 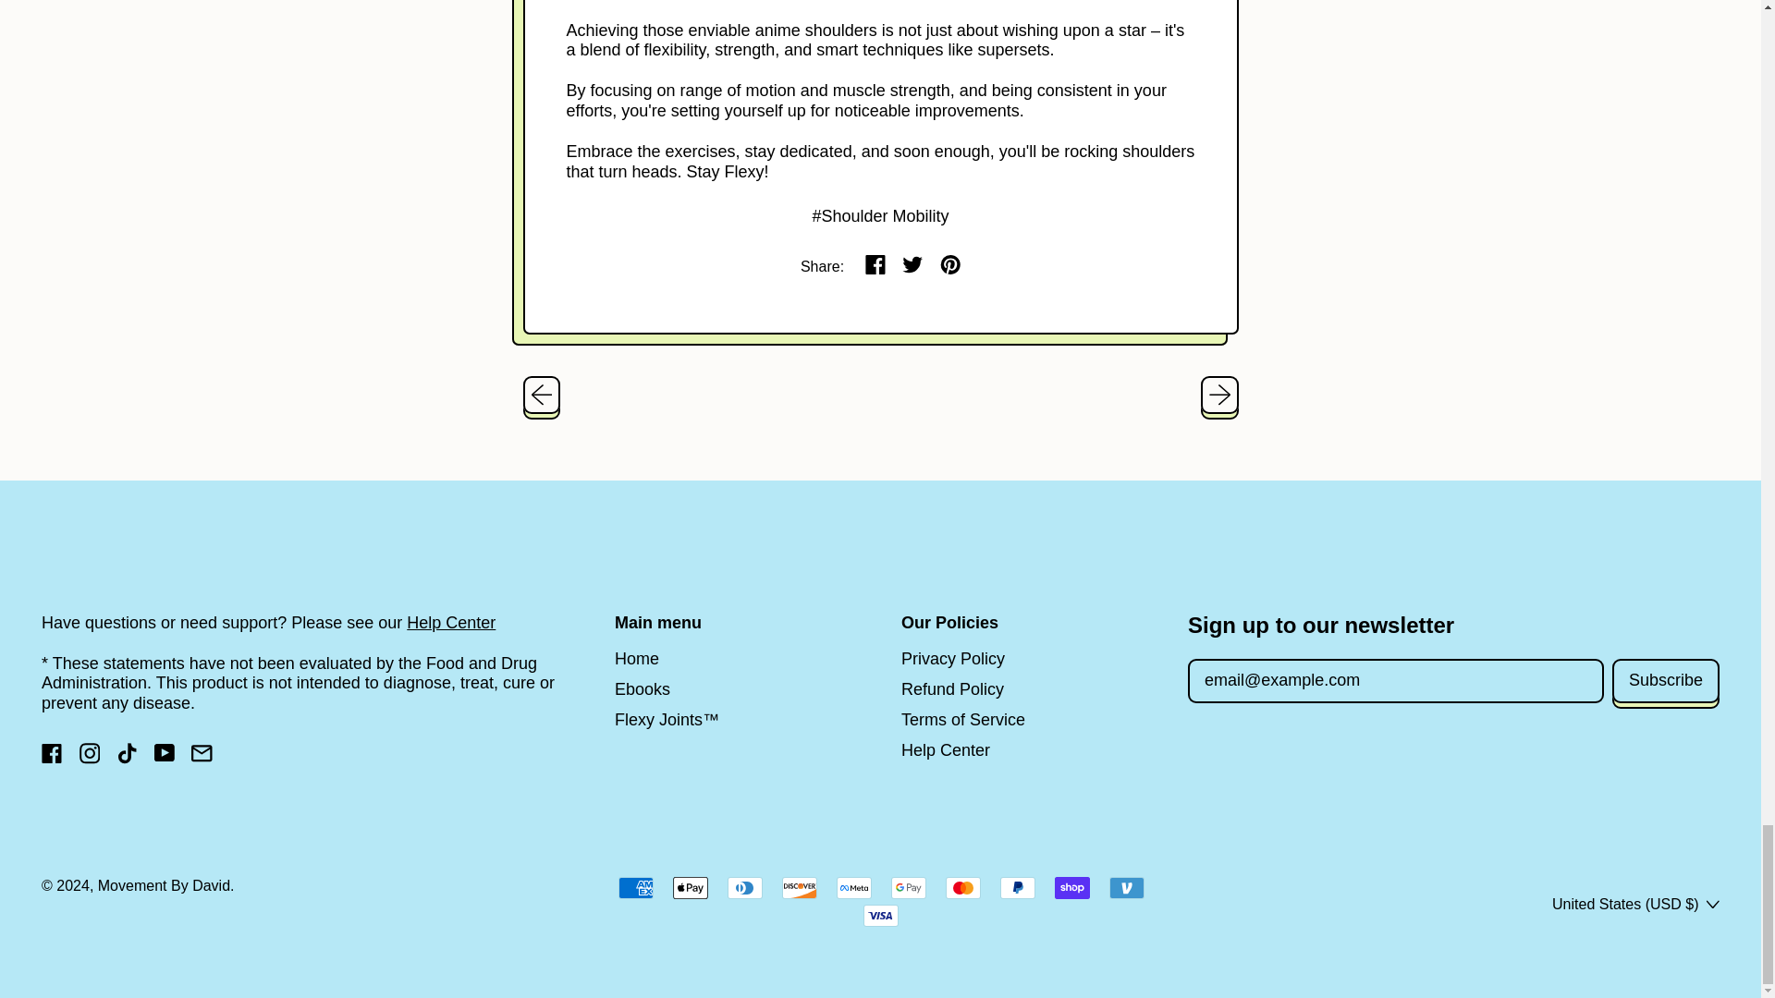 What do you see at coordinates (963, 719) in the screenshot?
I see `Terms of Service` at bounding box center [963, 719].